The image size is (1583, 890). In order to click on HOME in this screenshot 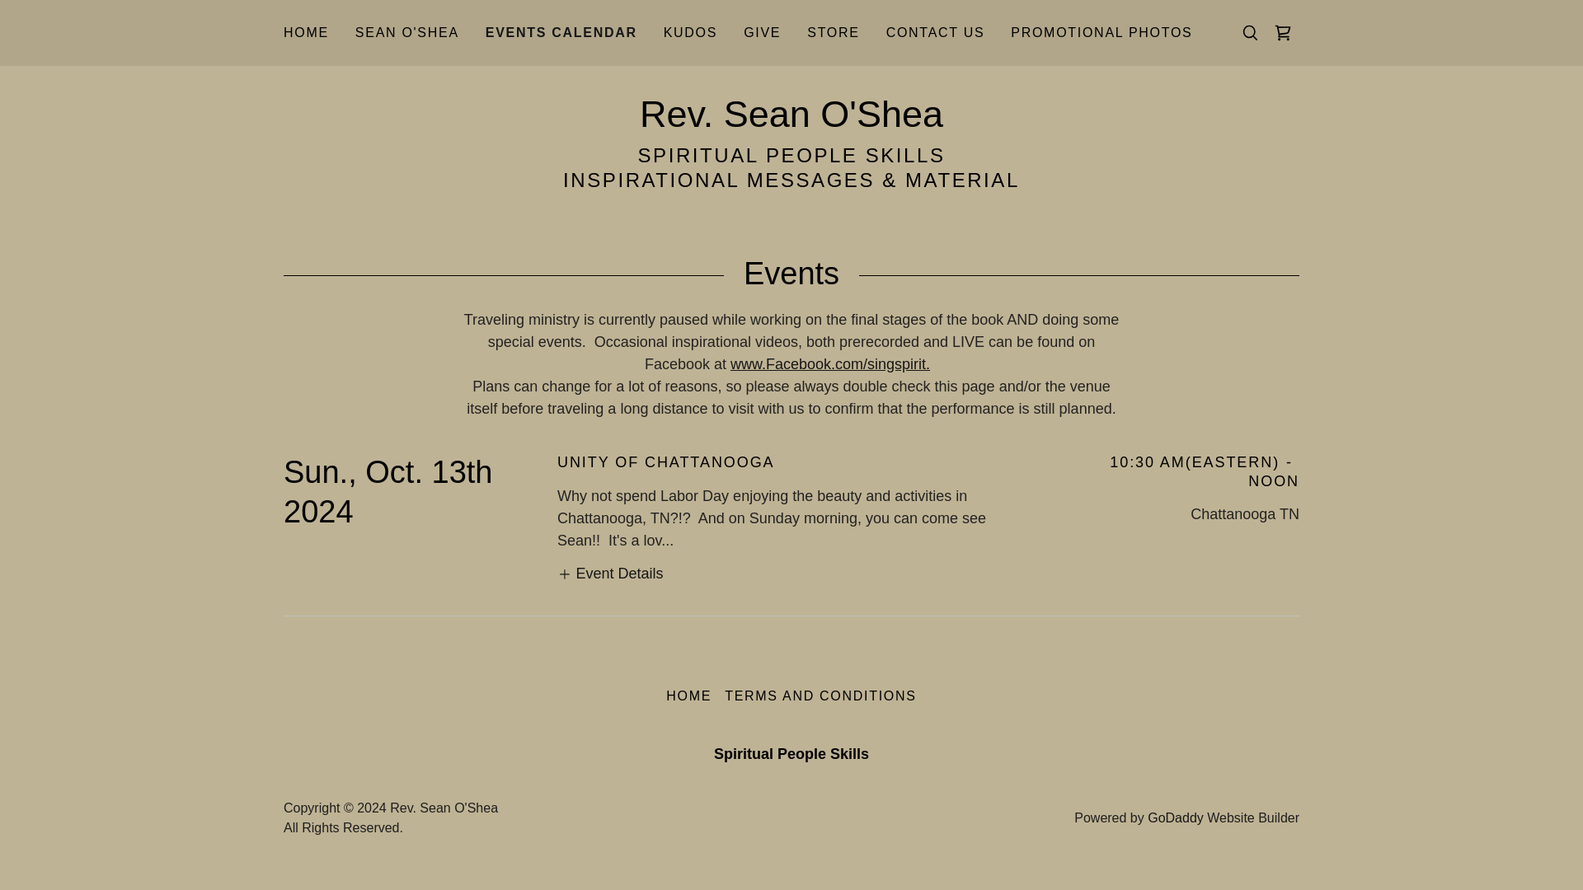, I will do `click(689, 696)`.